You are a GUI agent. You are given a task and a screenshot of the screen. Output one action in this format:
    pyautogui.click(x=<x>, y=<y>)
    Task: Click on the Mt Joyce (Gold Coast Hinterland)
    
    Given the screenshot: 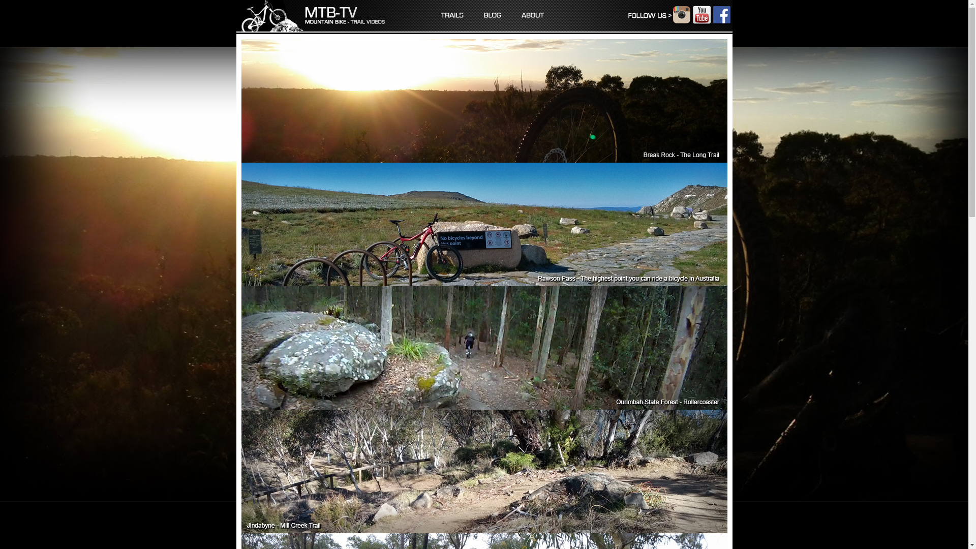 What is the action you would take?
    pyautogui.click(x=320, y=405)
    